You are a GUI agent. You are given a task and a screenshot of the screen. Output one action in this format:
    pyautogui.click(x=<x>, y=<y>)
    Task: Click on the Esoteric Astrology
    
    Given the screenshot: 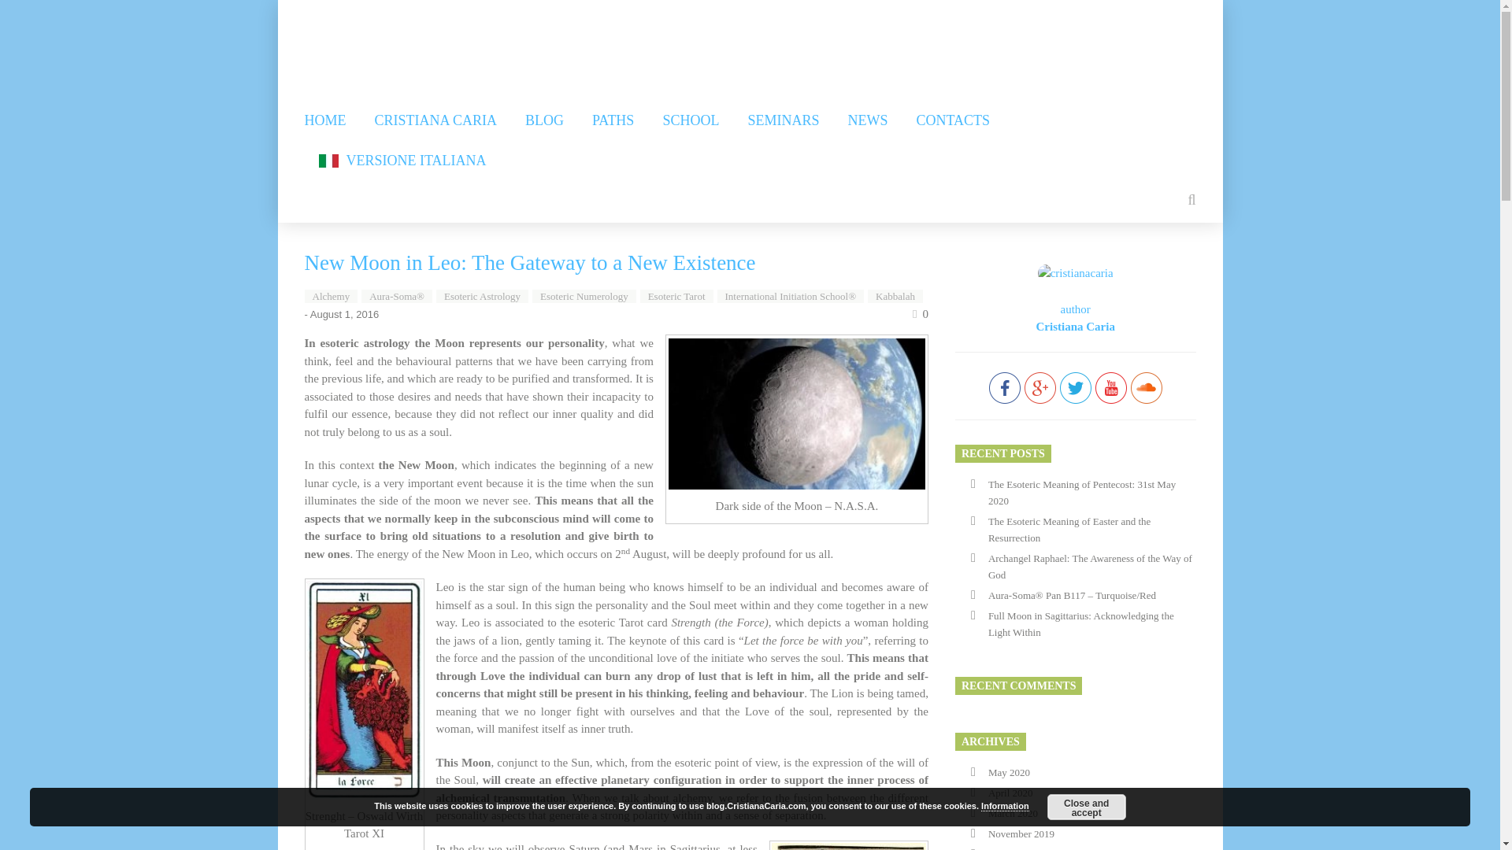 What is the action you would take?
    pyautogui.click(x=482, y=296)
    